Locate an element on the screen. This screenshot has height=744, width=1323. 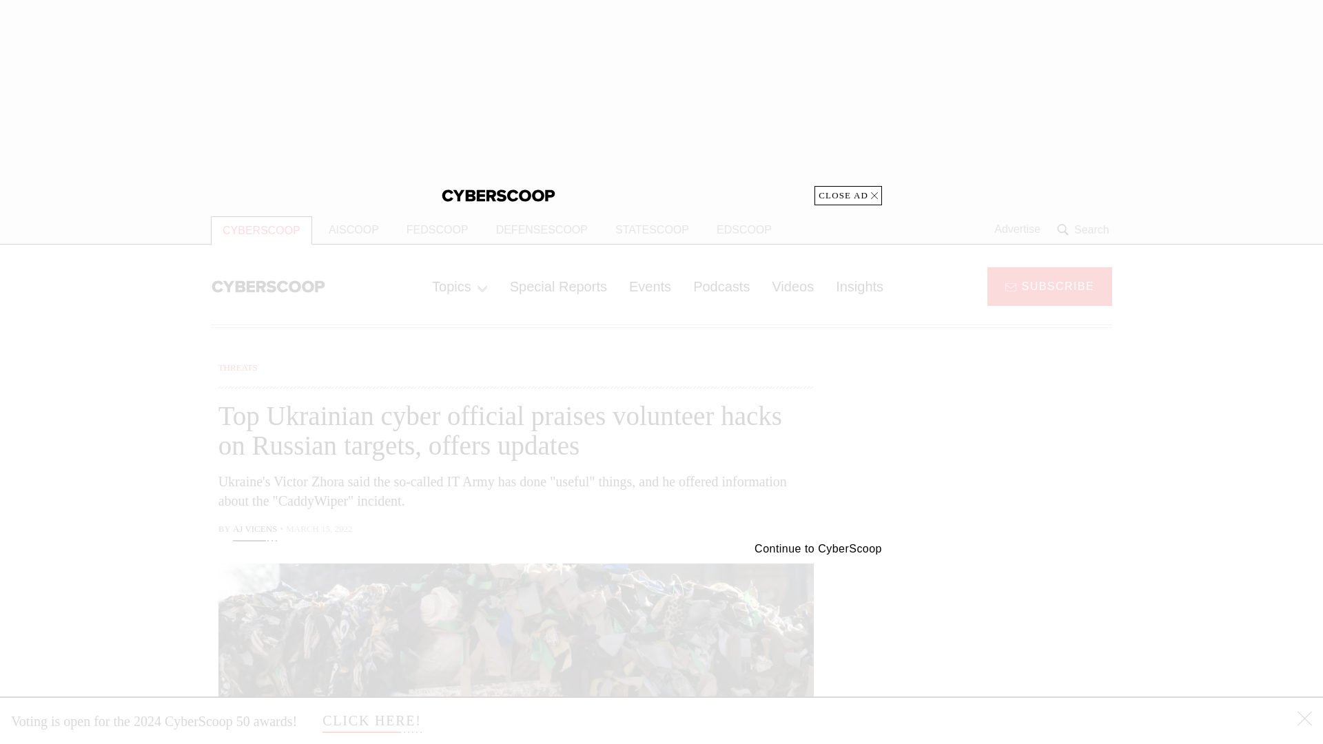
CYBERSCOOP is located at coordinates (261, 230).